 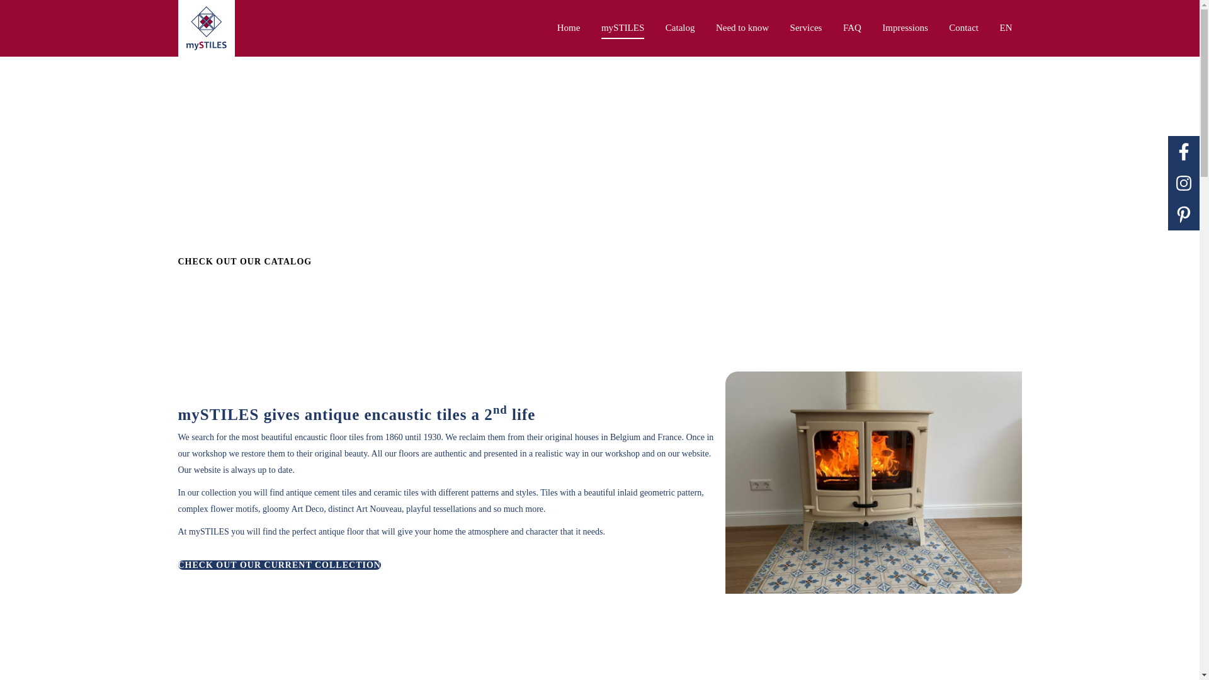 I want to click on FAQ, so click(x=851, y=28).